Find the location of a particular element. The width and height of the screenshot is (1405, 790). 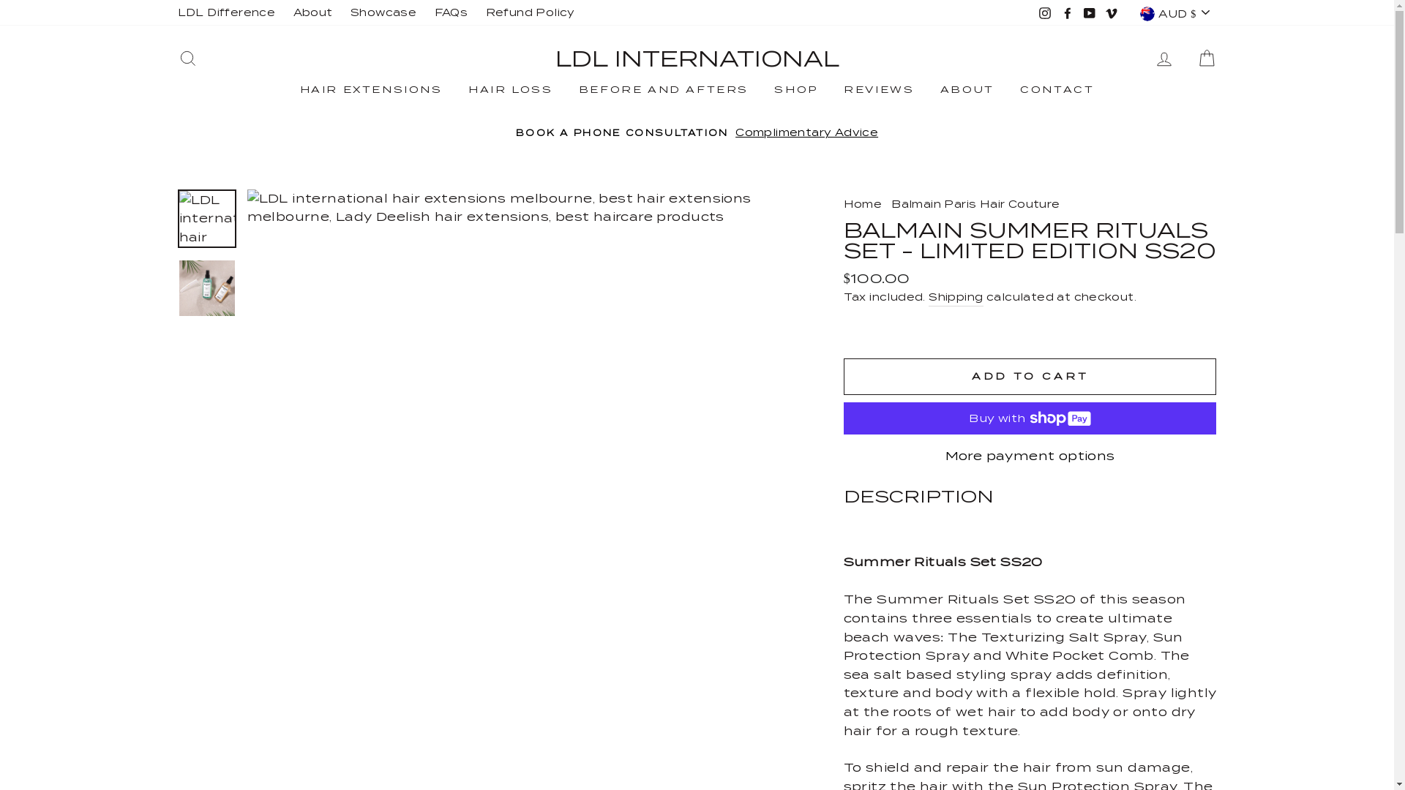

HAIR LOSS is located at coordinates (511, 90).